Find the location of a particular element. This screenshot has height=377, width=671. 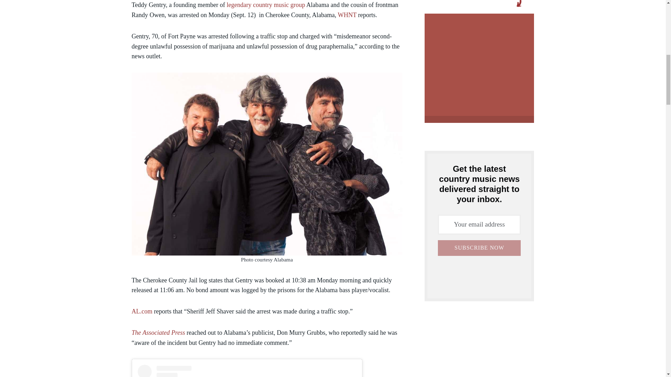

WHNT is located at coordinates (347, 15).